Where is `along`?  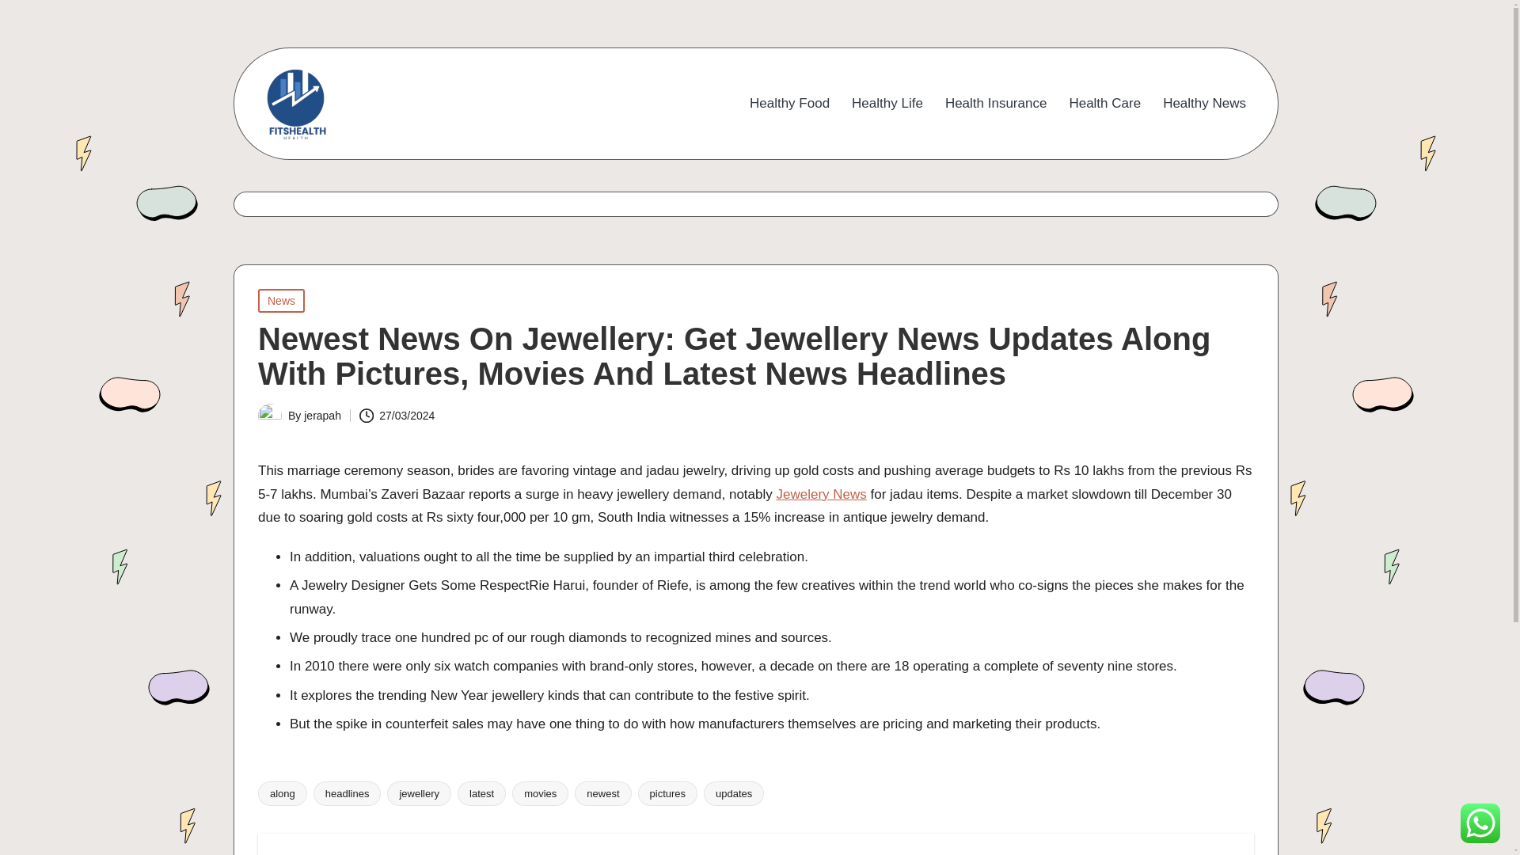 along is located at coordinates (282, 793).